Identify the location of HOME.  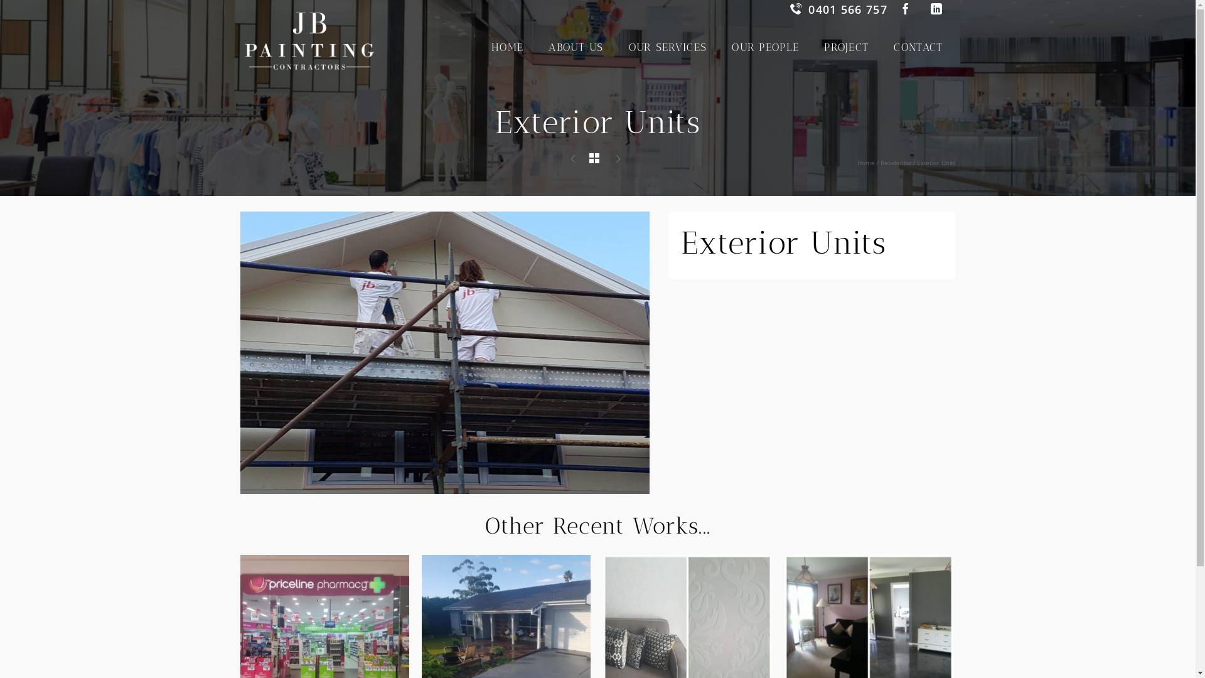
(507, 47).